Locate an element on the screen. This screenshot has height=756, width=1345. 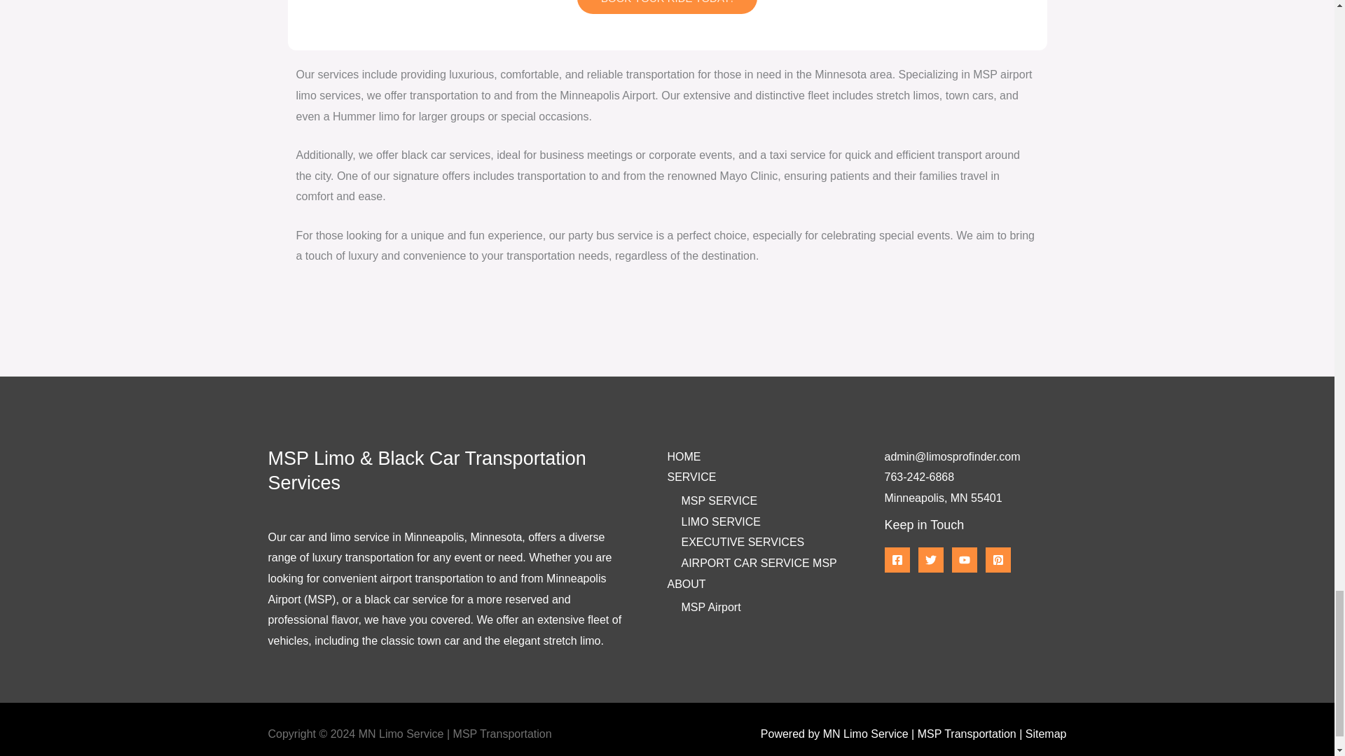
MSP SERVICE is located at coordinates (719, 500).